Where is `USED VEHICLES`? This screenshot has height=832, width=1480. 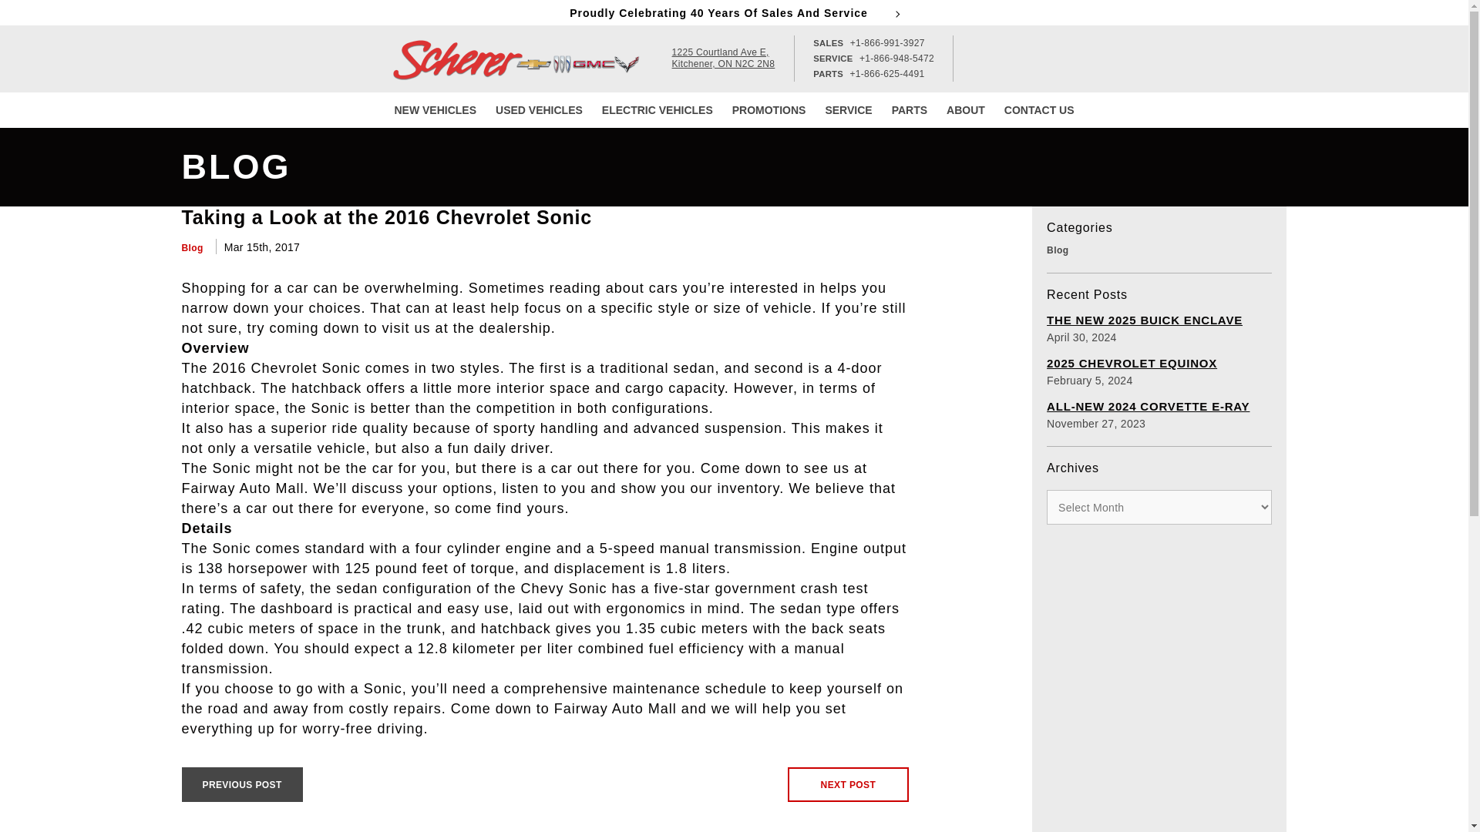
USED VEHICLES is located at coordinates (540, 109).